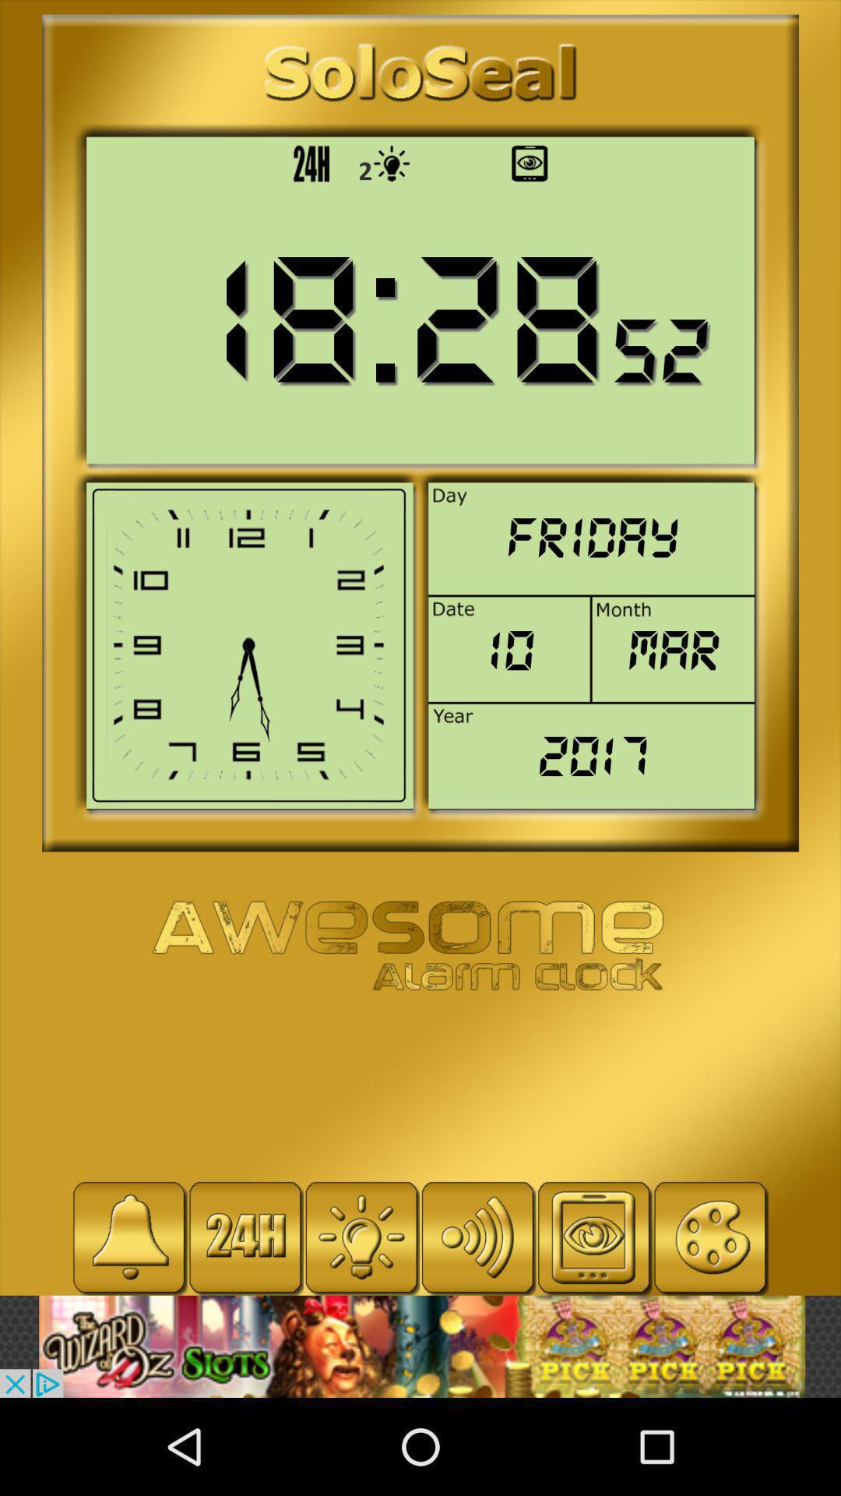  I want to click on set alarm, so click(129, 1237).